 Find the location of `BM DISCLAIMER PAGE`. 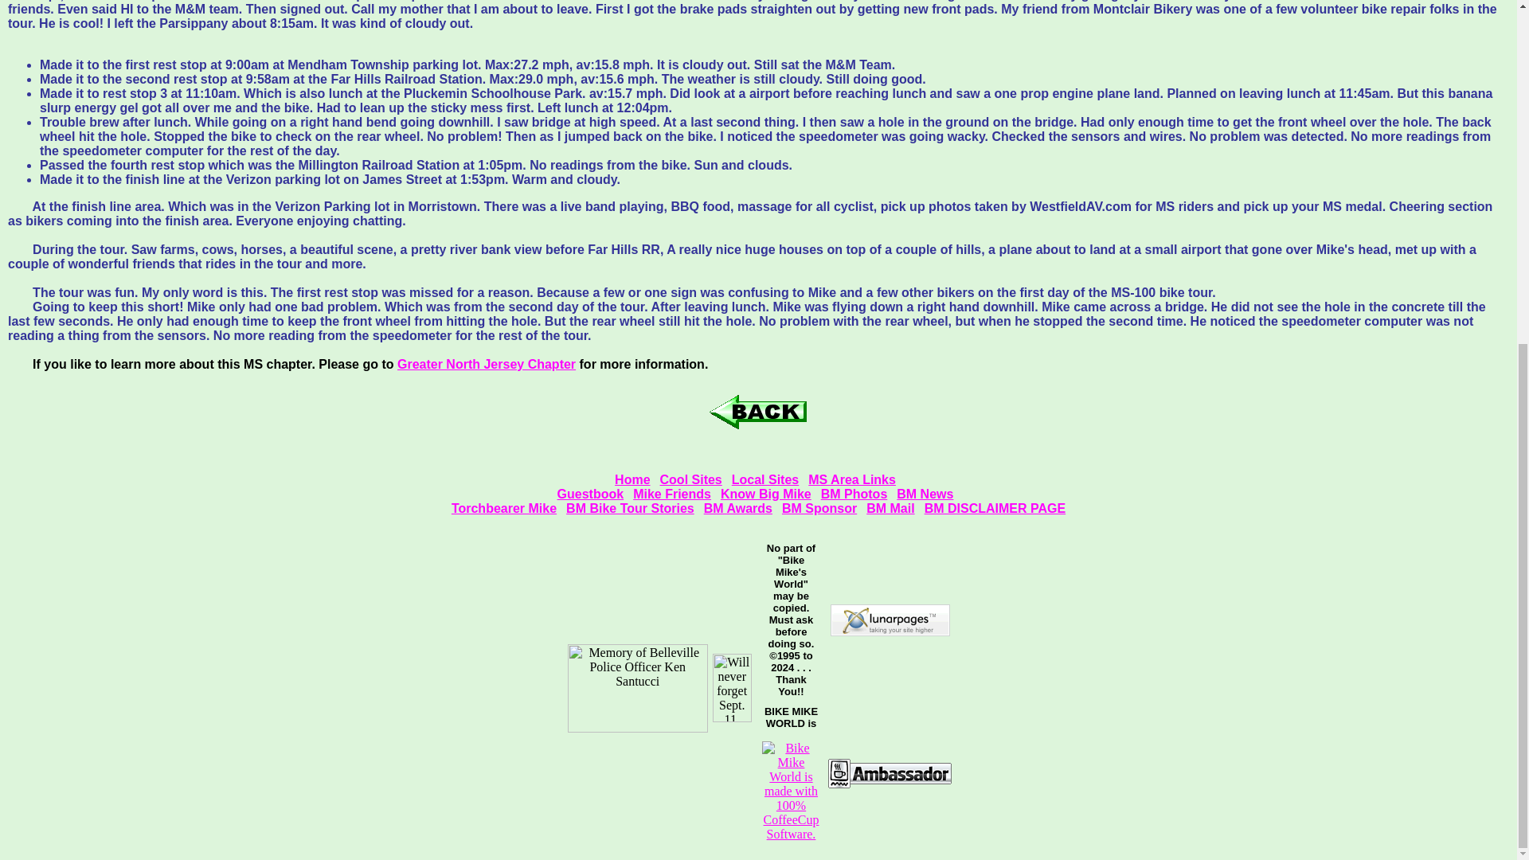

BM DISCLAIMER PAGE is located at coordinates (995, 508).